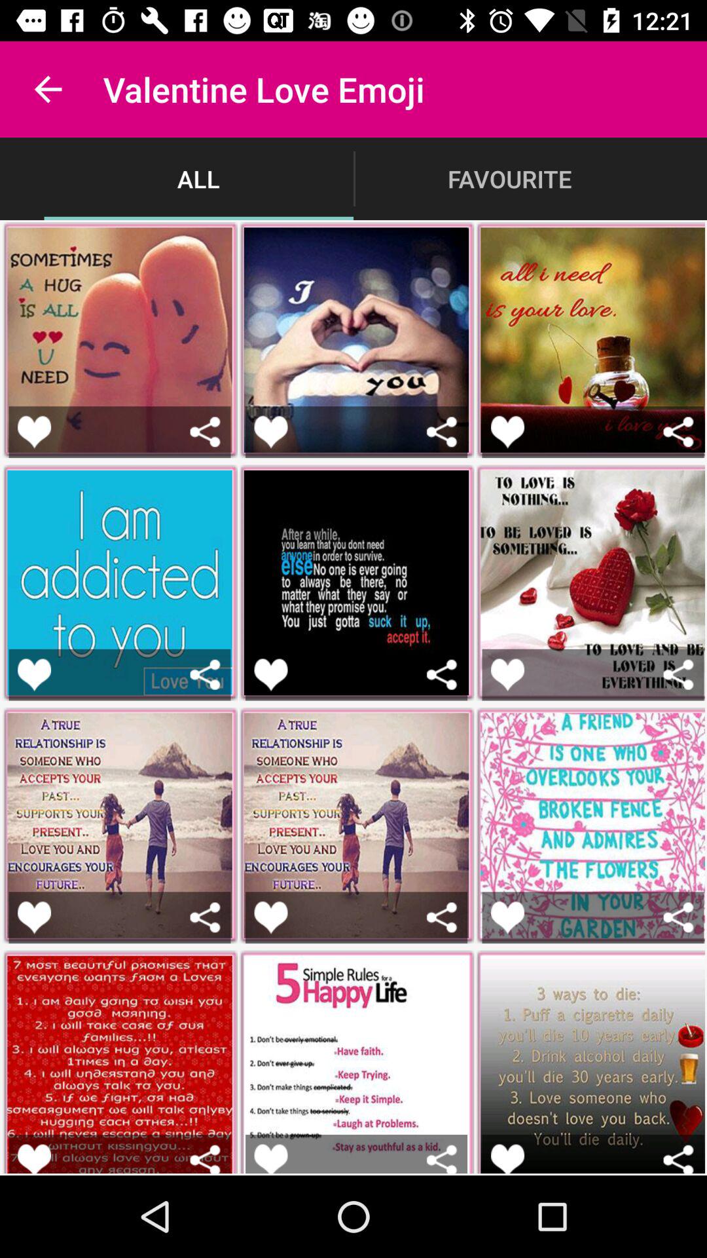  Describe the element at coordinates (34, 1158) in the screenshot. I see `like the selected emoji` at that location.